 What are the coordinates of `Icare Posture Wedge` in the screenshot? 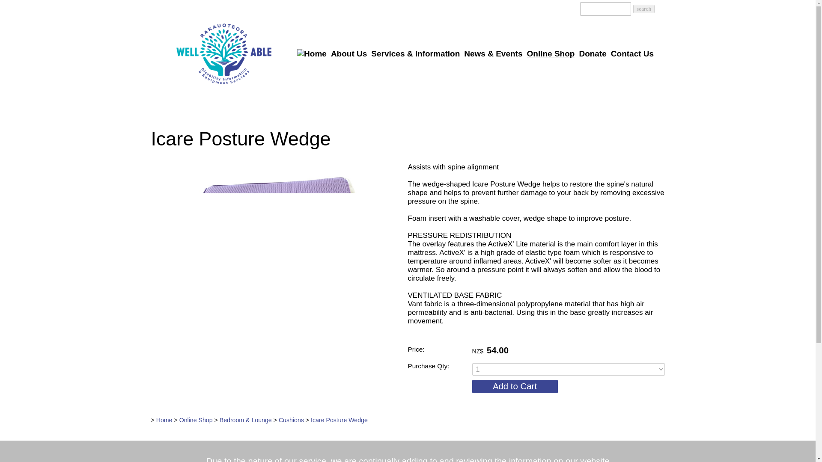 It's located at (274, 349).